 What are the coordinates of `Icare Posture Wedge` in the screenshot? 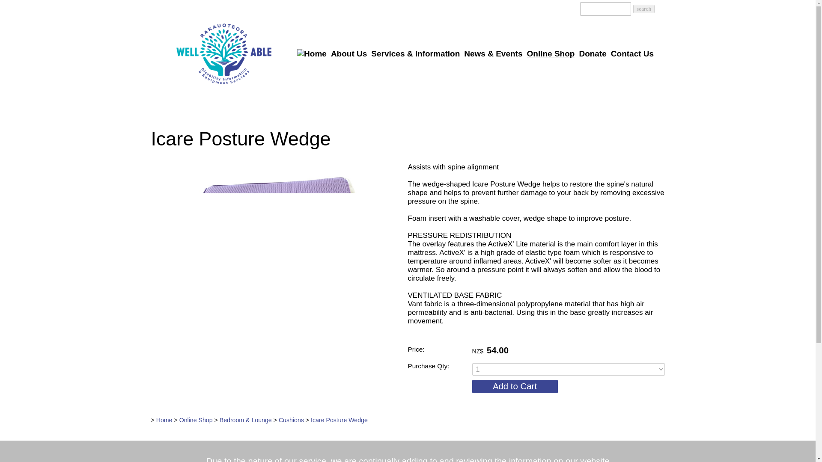 It's located at (274, 349).